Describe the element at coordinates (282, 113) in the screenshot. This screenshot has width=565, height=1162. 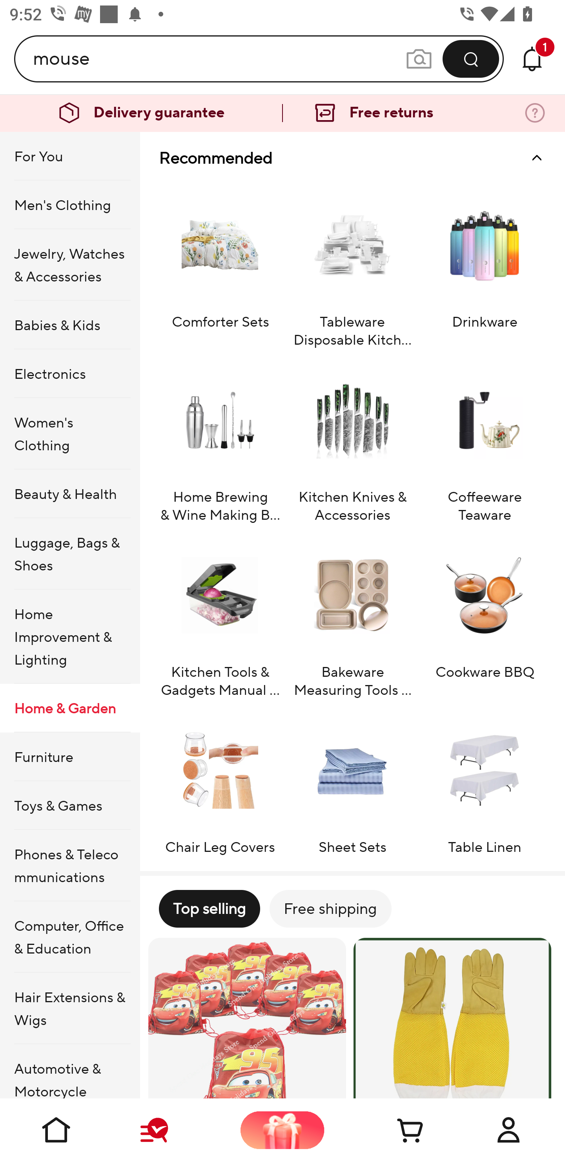
I see `Delivery guarantee Free returns` at that location.